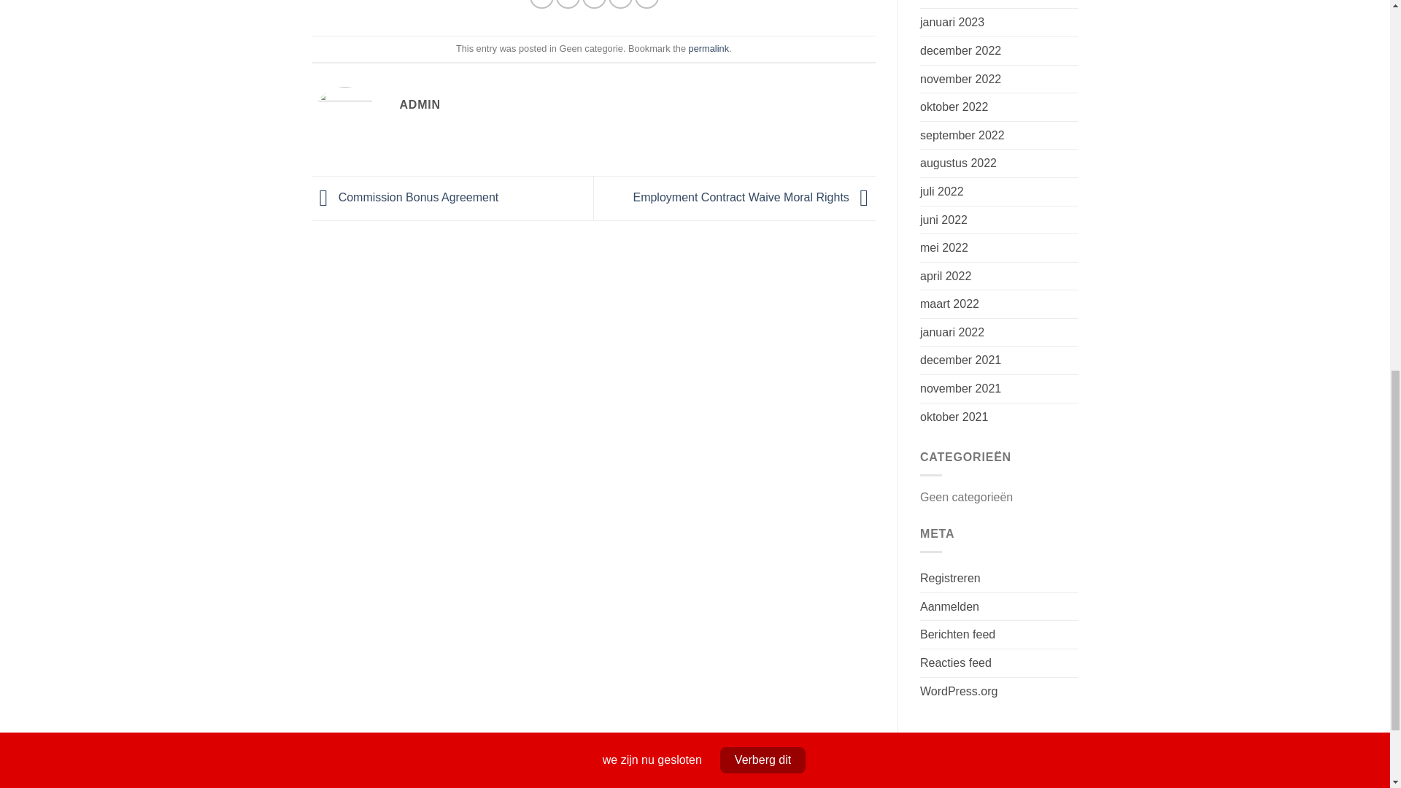 Image resolution: width=1401 pixels, height=788 pixels. I want to click on december 2022, so click(960, 50).